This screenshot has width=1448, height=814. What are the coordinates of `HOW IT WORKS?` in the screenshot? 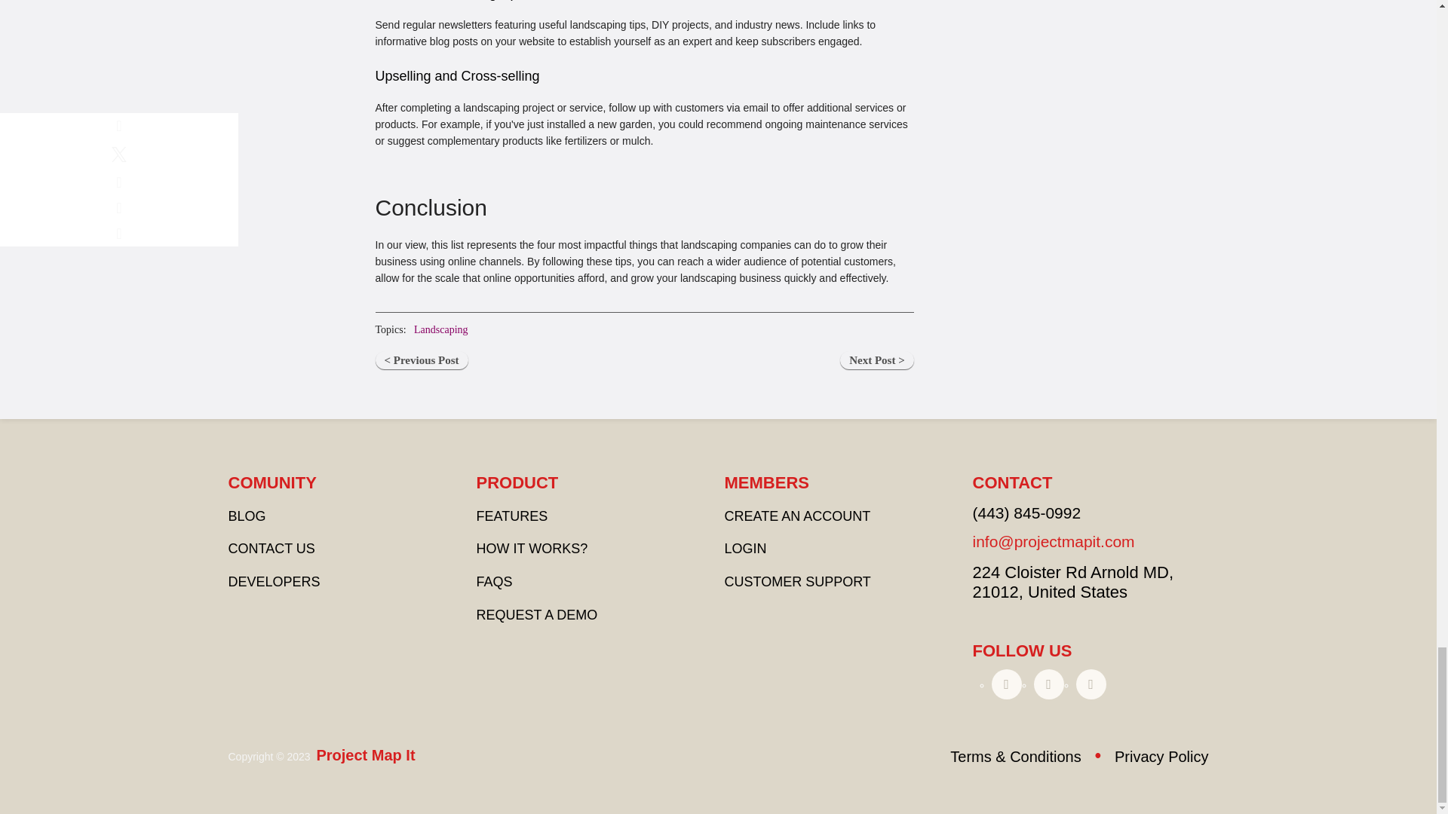 It's located at (532, 549).